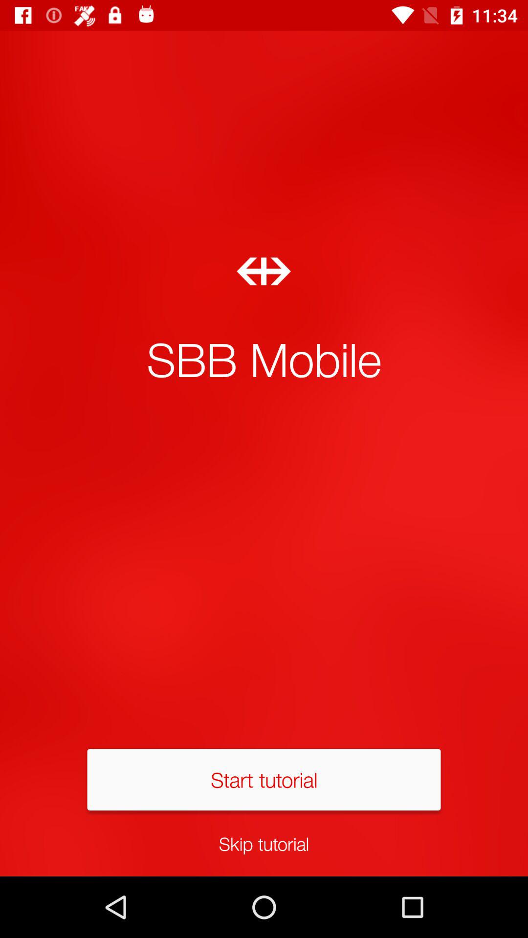  Describe the element at coordinates (264, 779) in the screenshot. I see `select the start tutorial` at that location.